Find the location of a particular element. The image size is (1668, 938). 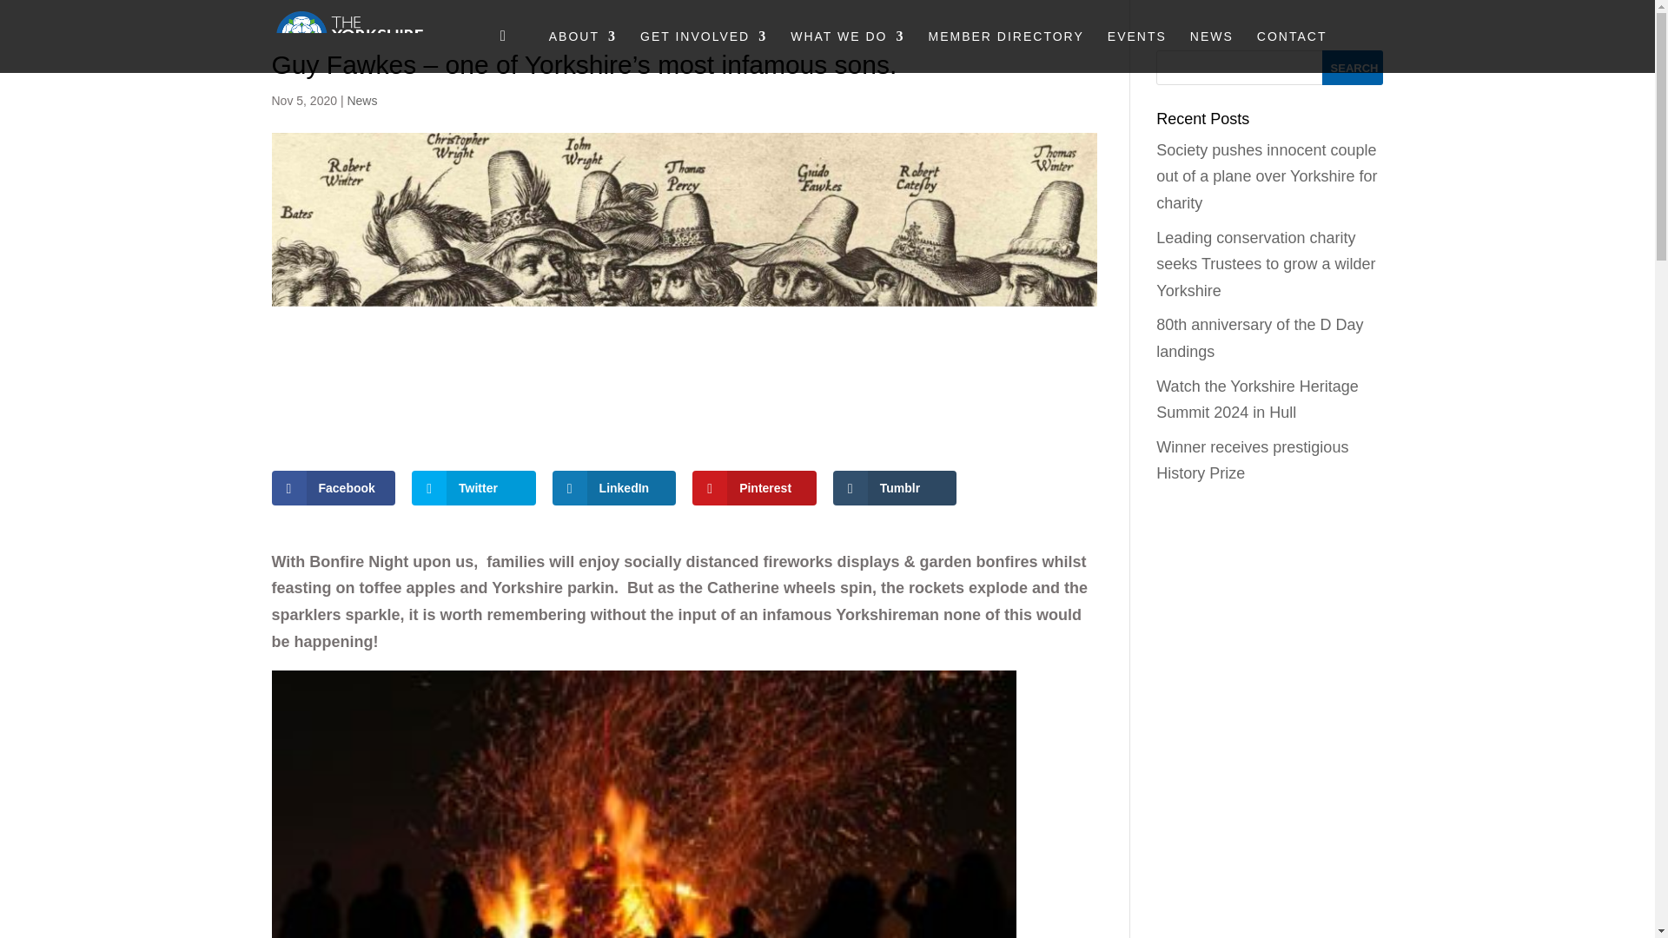

GET INVOLVED is located at coordinates (704, 51).